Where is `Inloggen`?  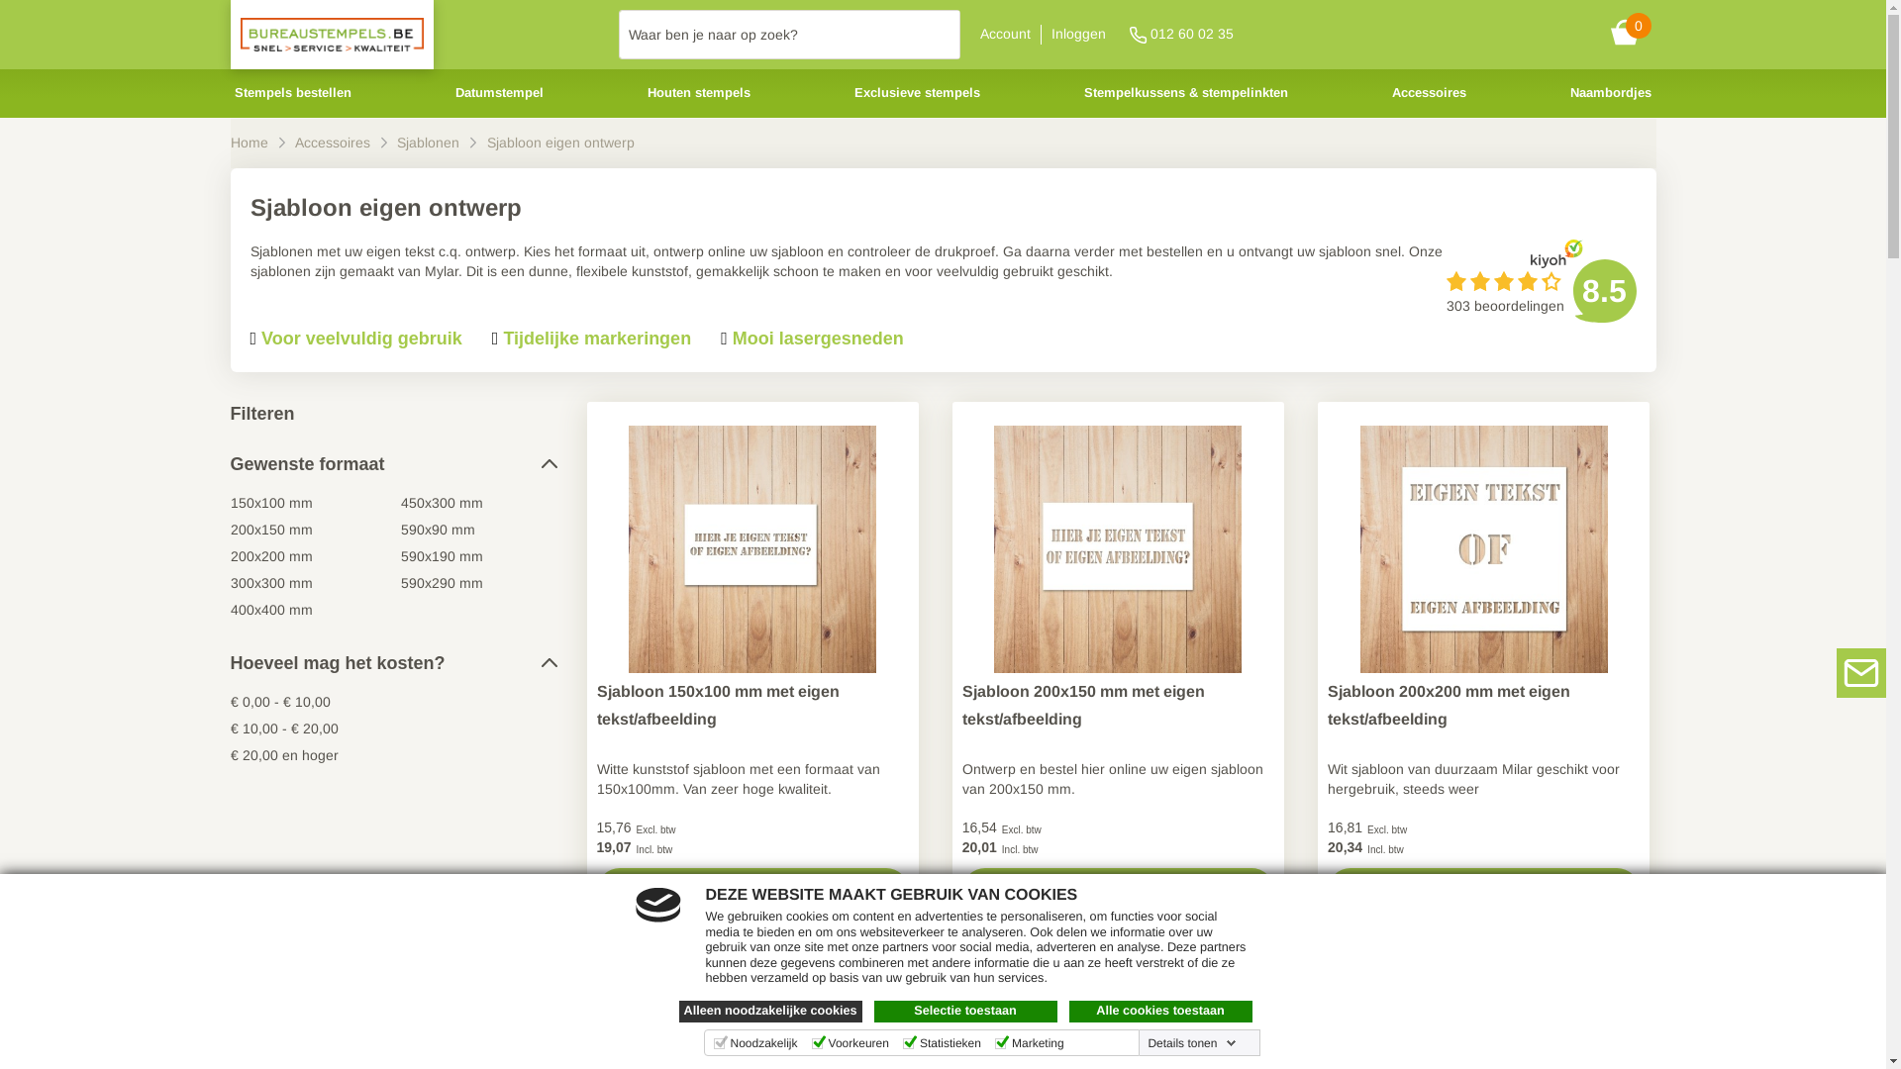
Inloggen is located at coordinates (1079, 34).